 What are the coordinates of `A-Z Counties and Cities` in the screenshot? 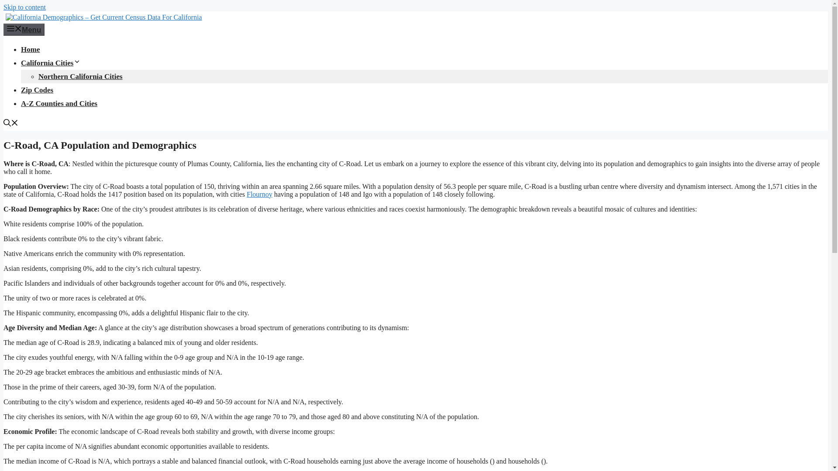 It's located at (59, 103).